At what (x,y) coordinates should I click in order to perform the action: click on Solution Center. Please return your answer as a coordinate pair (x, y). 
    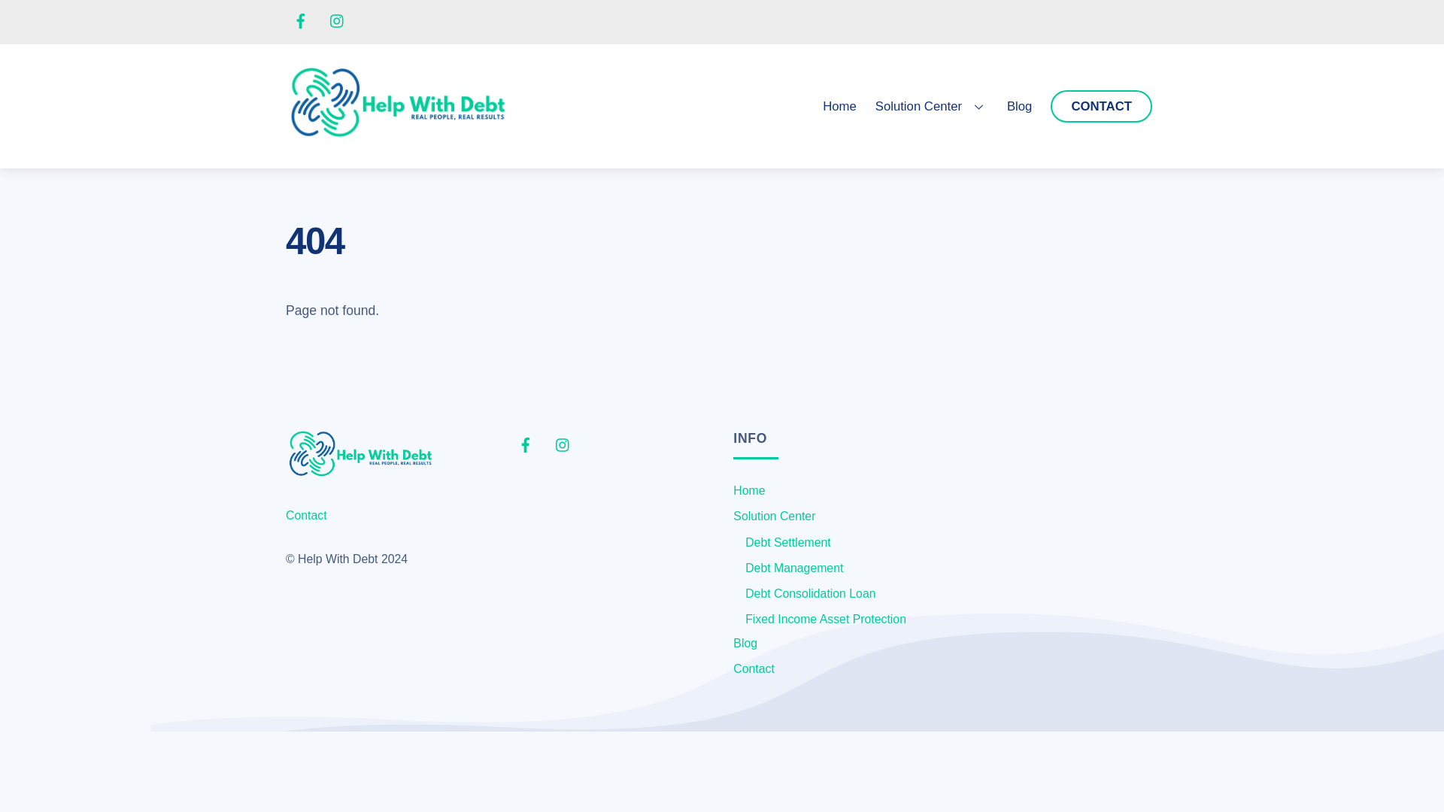
    Looking at the image, I should click on (839, 106).